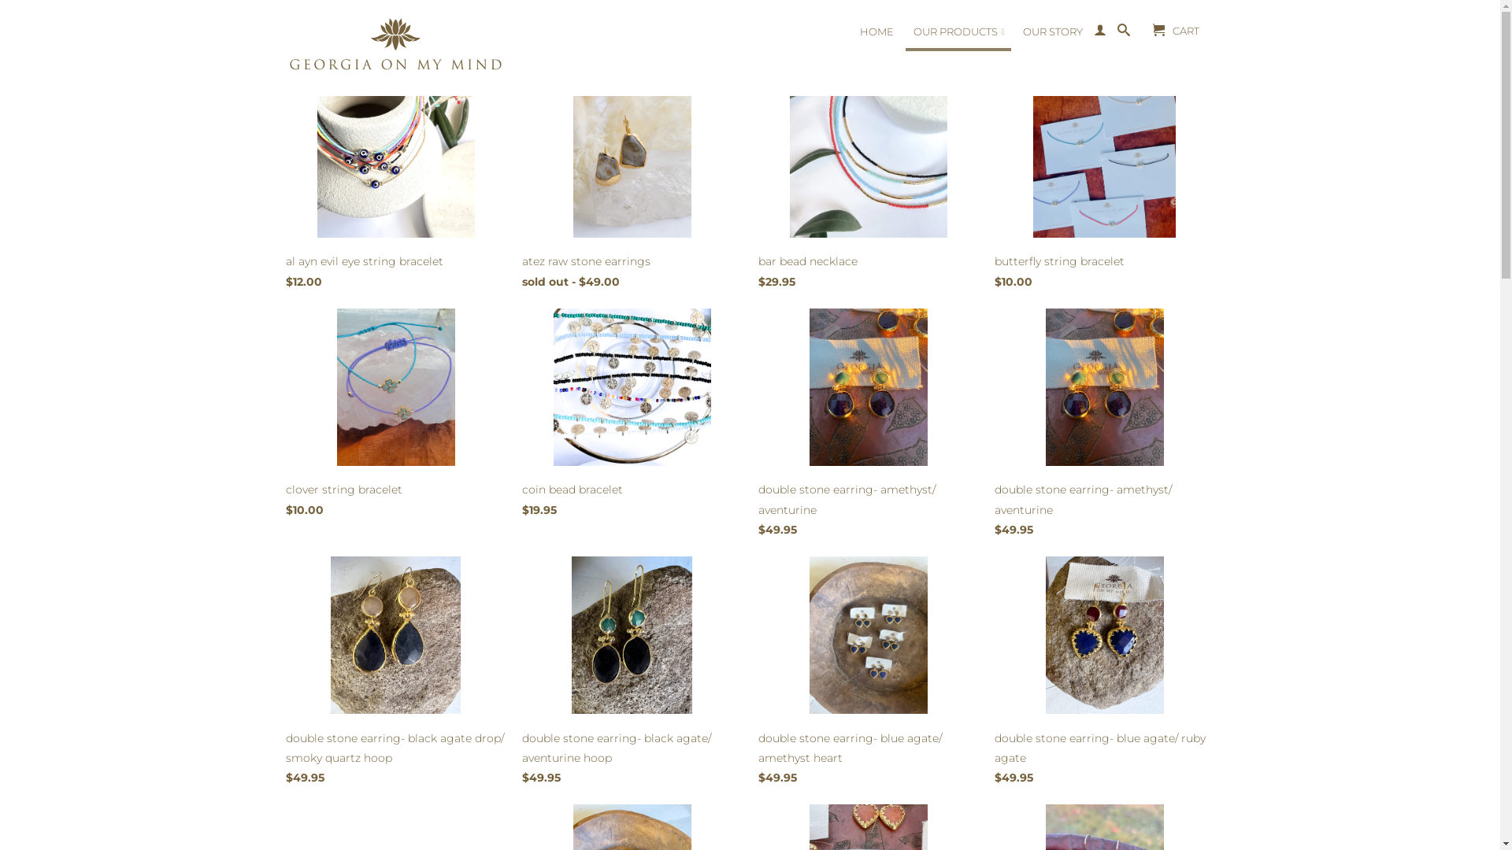  I want to click on butterfly string bracelet
$10.00, so click(1104, 189).